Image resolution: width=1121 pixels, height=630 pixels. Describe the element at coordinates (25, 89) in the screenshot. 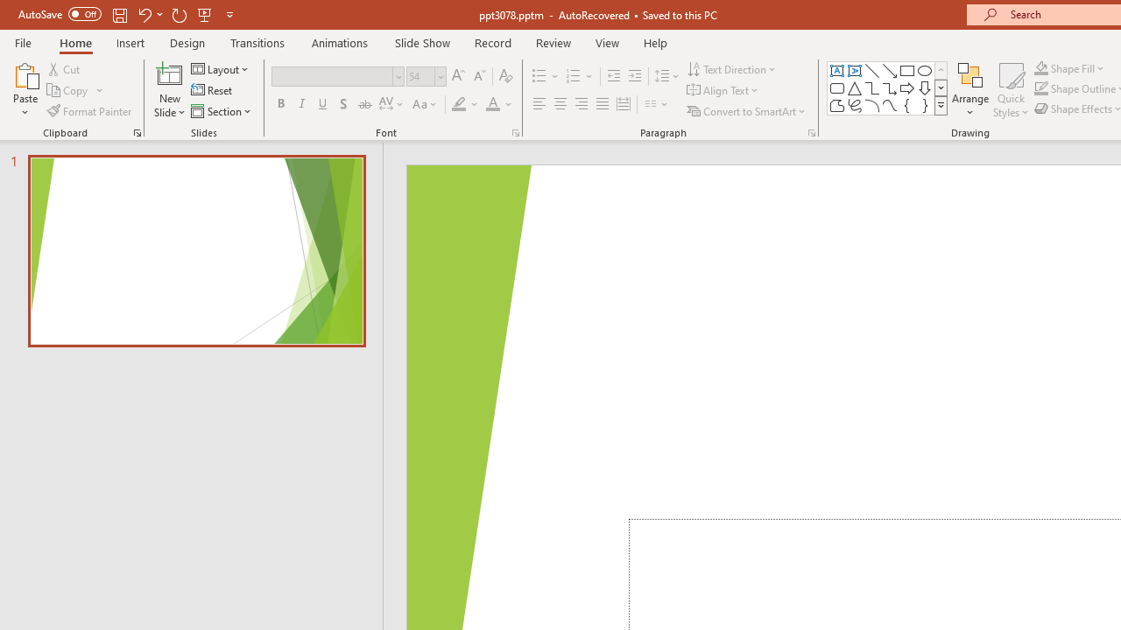

I see `Paste` at that location.